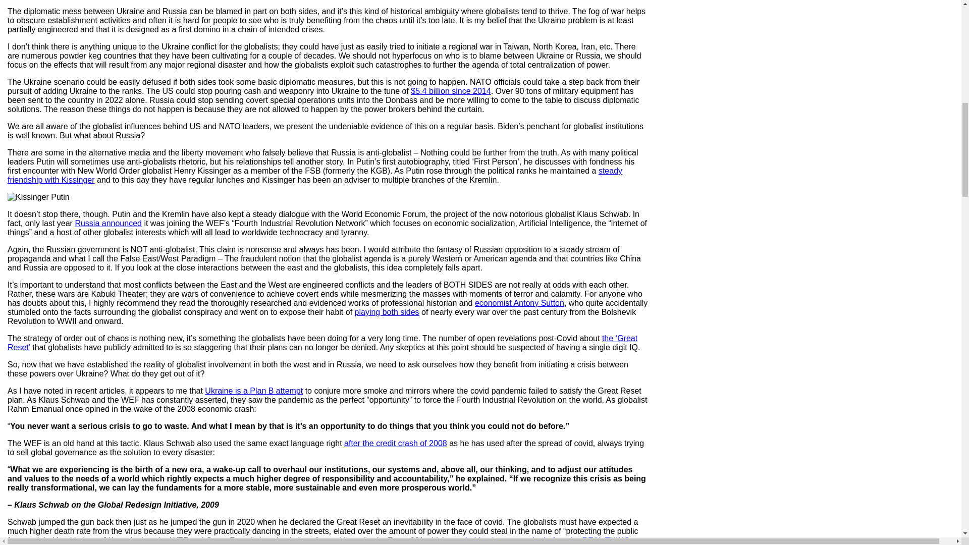 The image size is (969, 545). I want to click on steady friendship with Kissinger, so click(315, 176).